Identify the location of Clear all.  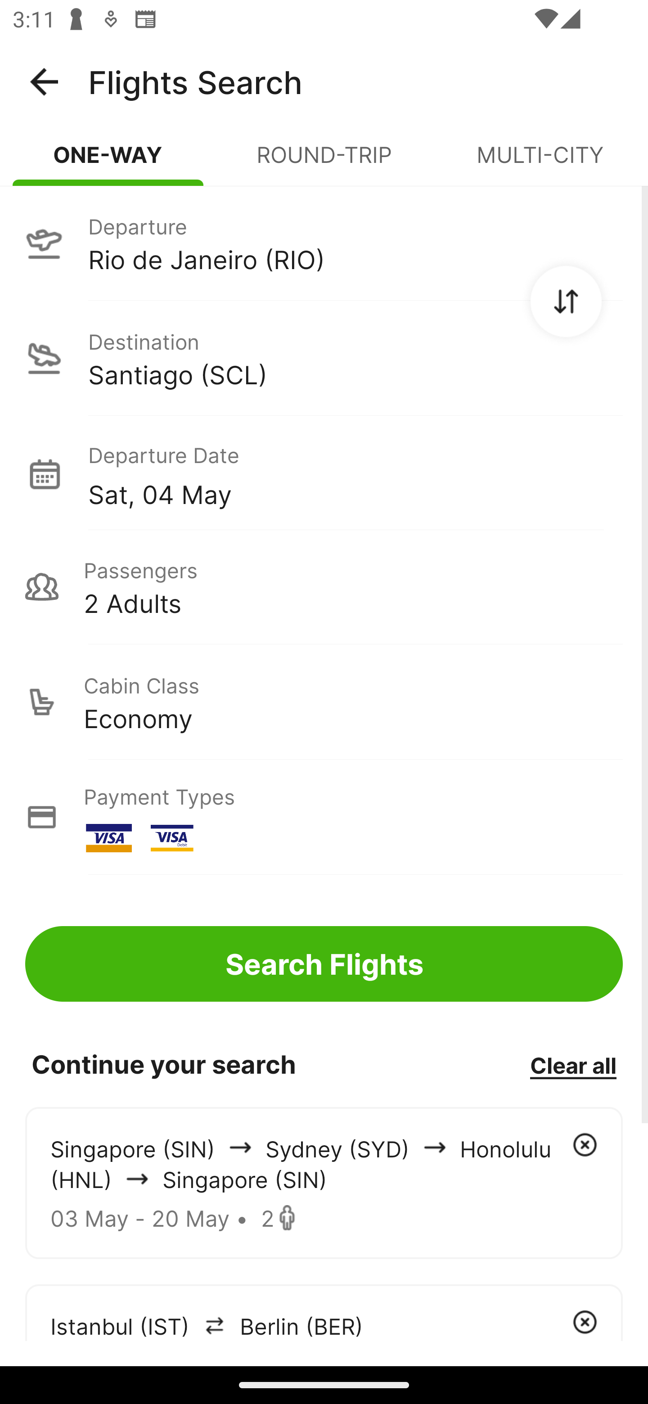
(573, 1065).